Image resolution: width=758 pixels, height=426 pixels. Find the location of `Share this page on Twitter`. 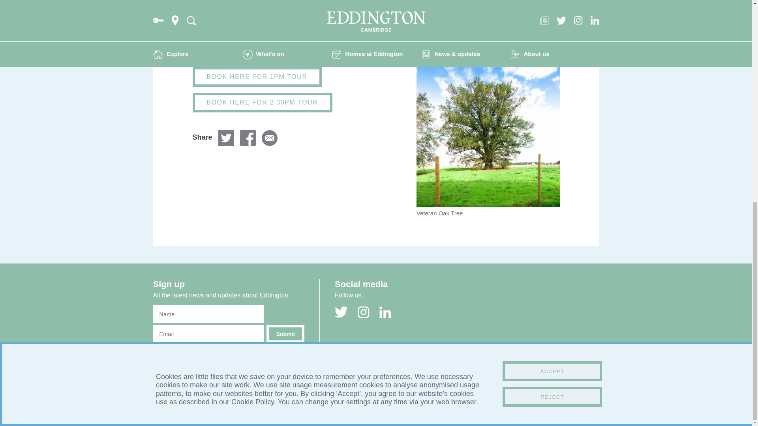

Share this page on Twitter is located at coordinates (226, 138).